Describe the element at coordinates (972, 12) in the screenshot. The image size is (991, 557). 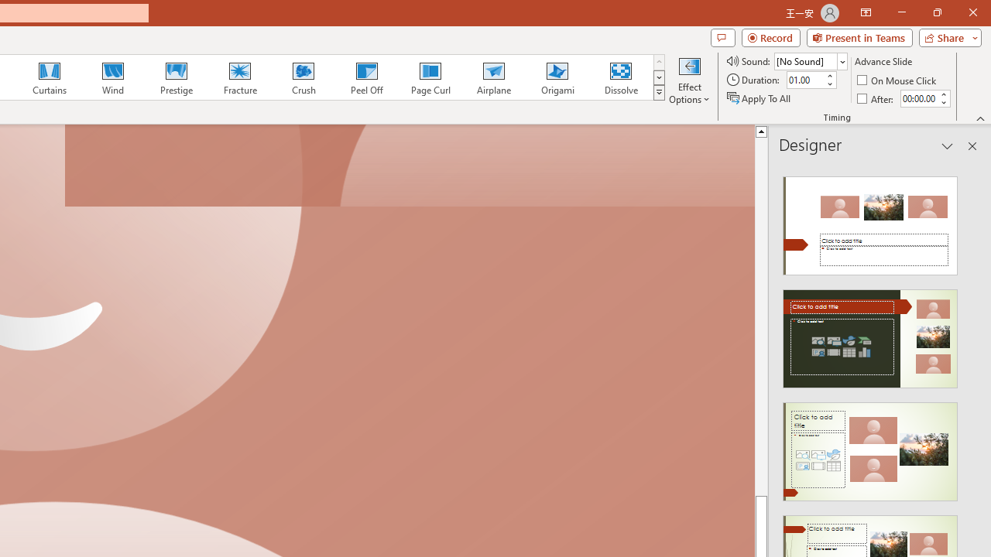
I see `Close` at that location.